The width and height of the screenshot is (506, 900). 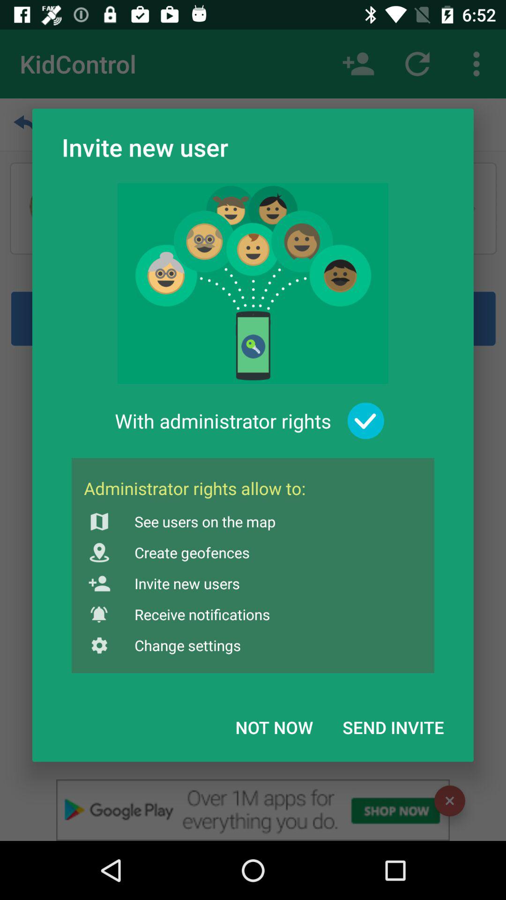 I want to click on choose item at the bottom right corner, so click(x=393, y=727).